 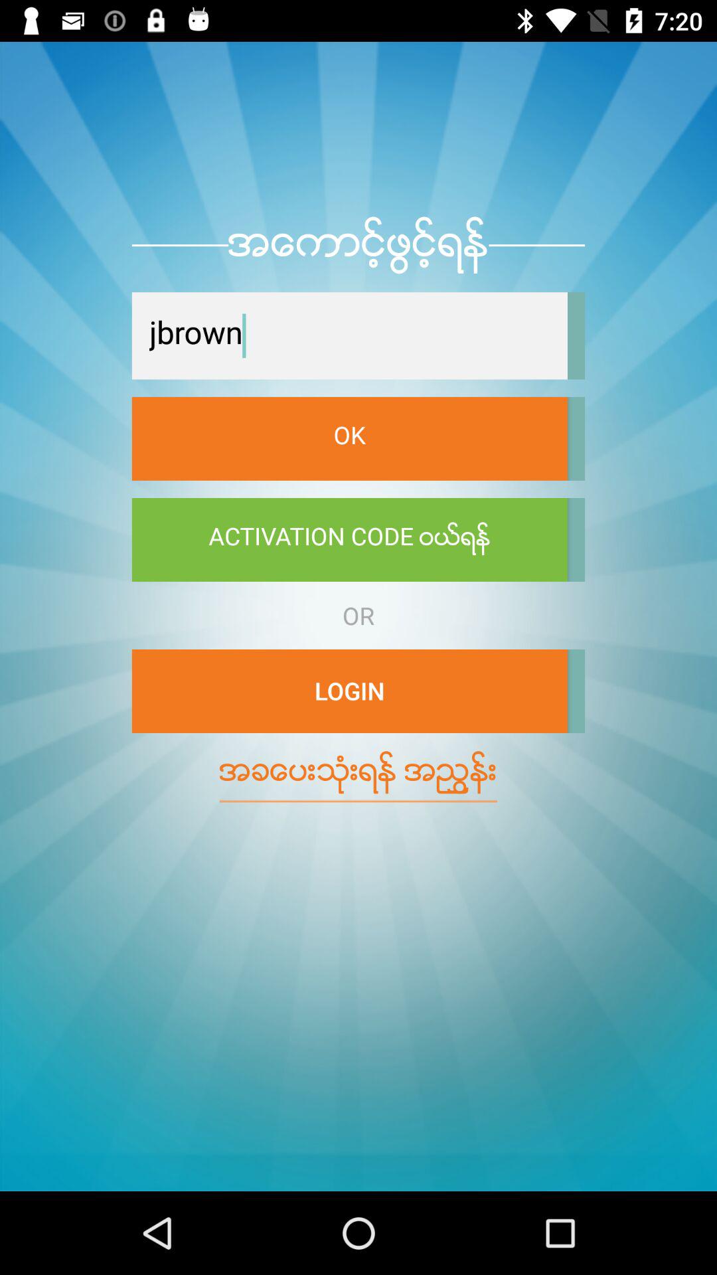 What do you see at coordinates (349, 540) in the screenshot?
I see `select icon below ok item` at bounding box center [349, 540].